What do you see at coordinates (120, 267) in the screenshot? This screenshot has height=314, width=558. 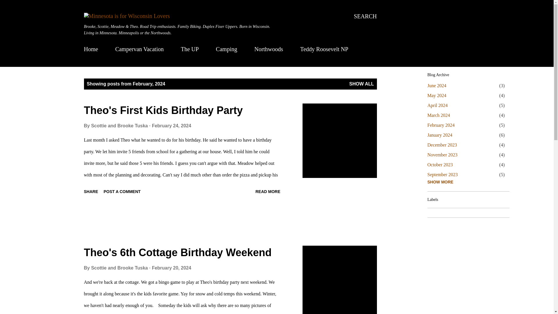 I see `author profile` at bounding box center [120, 267].